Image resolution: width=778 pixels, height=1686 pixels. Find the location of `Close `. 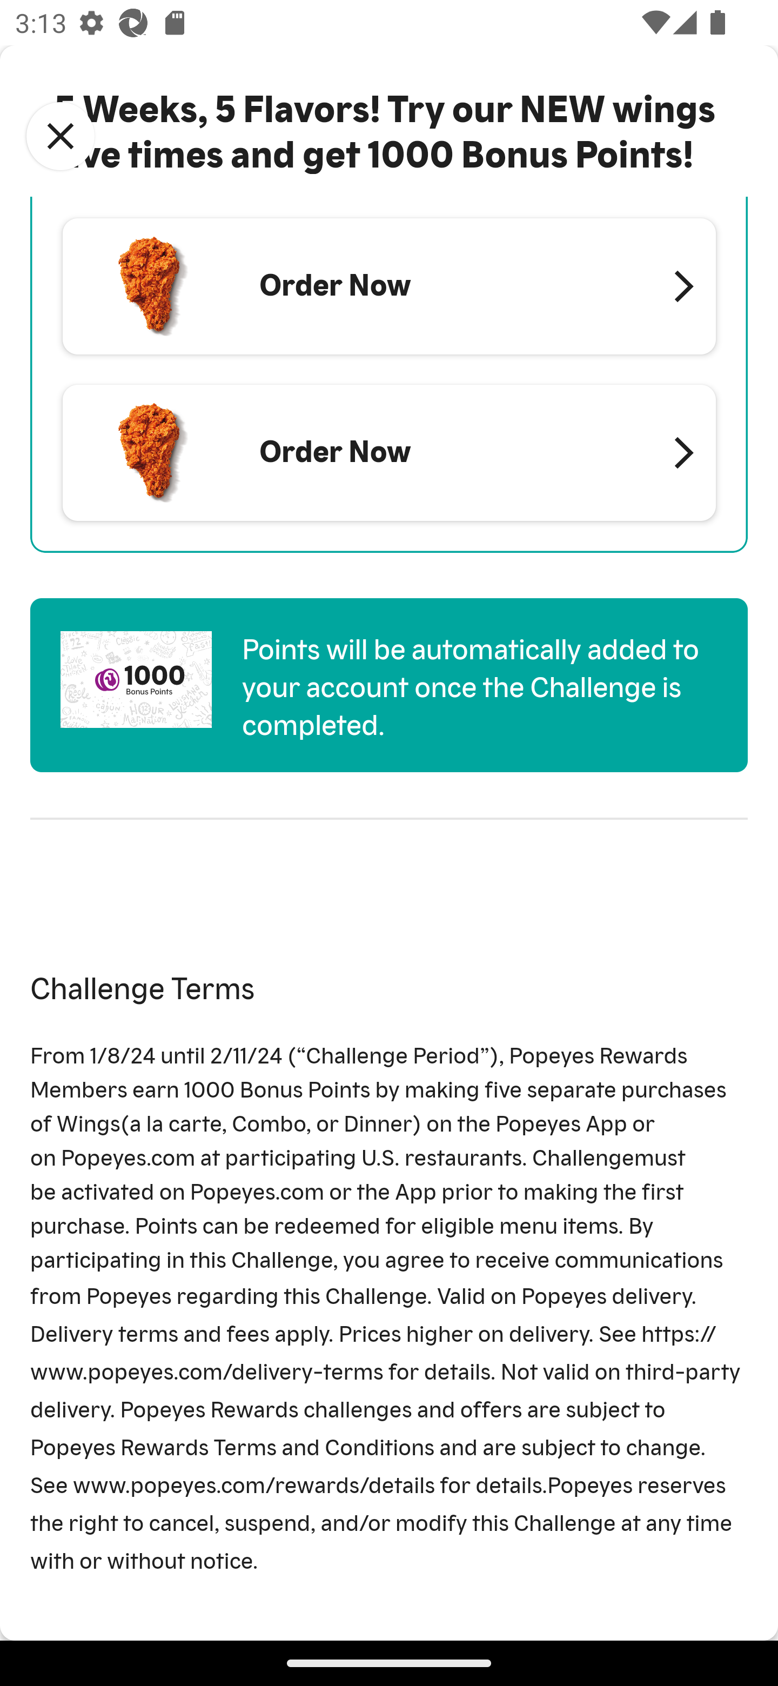

Close  is located at coordinates (61, 136).